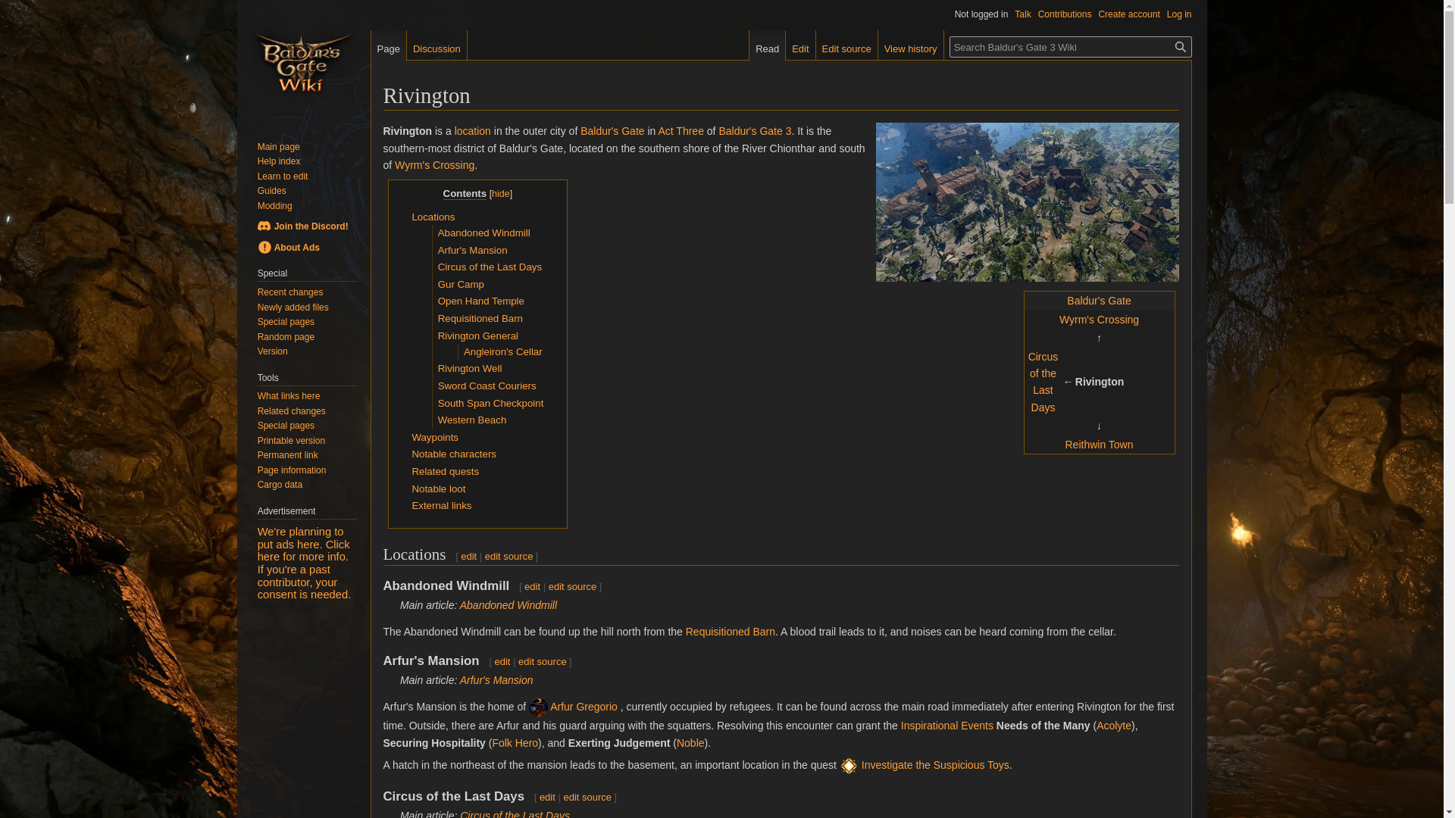  I want to click on Arfur's Mansion, so click(496, 680).